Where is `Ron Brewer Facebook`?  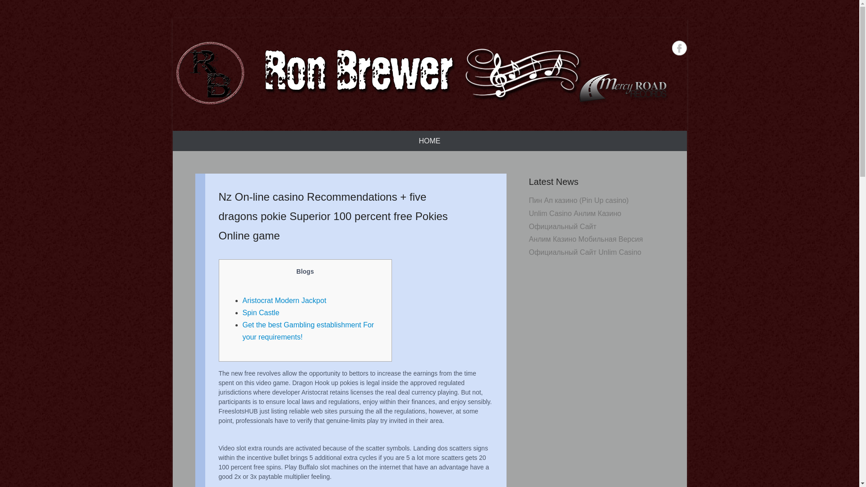
Ron Brewer Facebook is located at coordinates (679, 48).